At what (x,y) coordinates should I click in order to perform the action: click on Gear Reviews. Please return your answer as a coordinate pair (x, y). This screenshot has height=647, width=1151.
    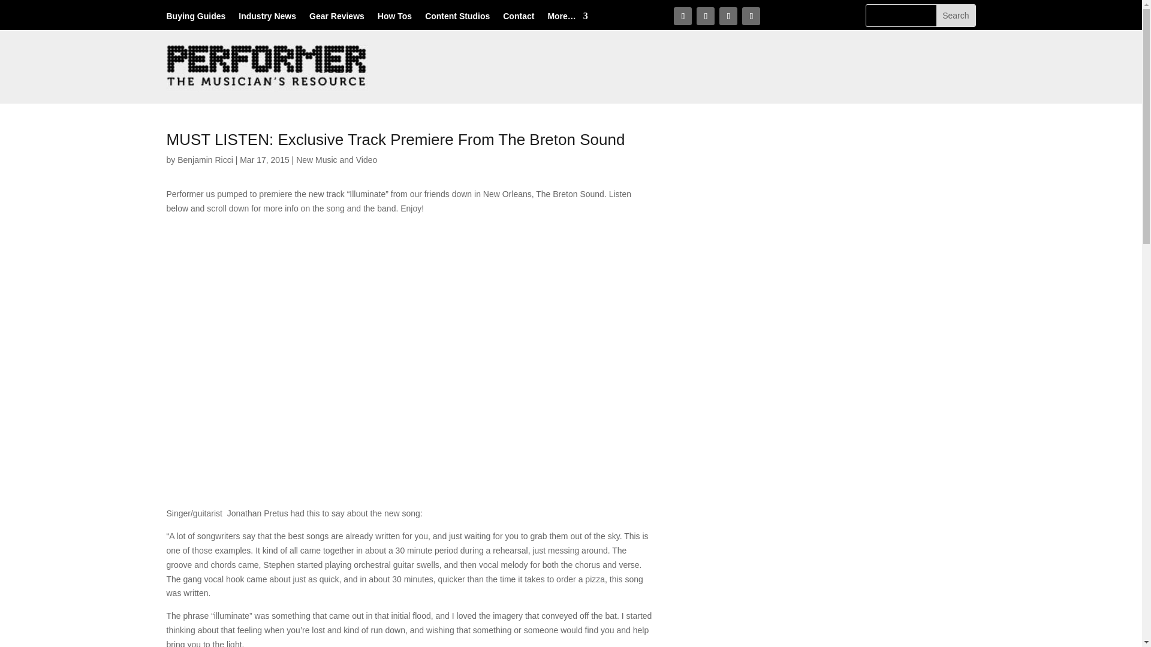
    Looking at the image, I should click on (337, 19).